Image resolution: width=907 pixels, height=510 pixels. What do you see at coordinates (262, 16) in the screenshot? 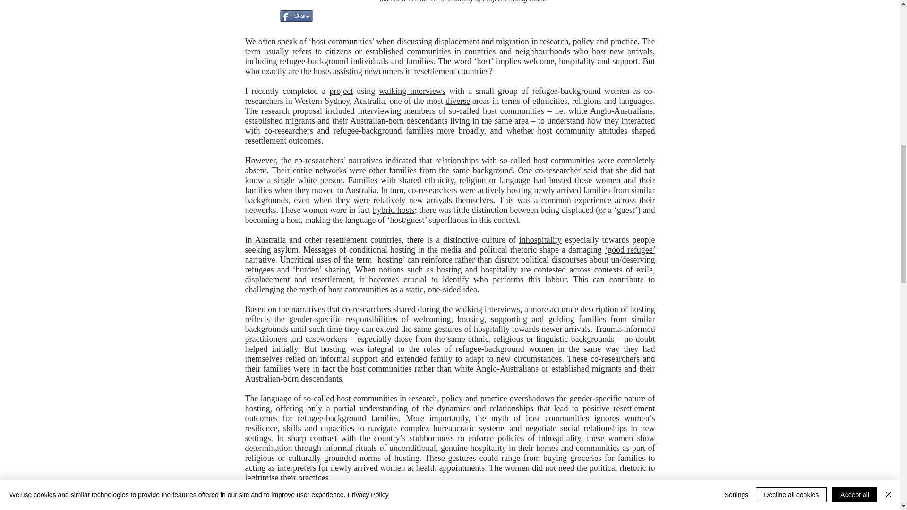
I see `Twitter Tweet` at bounding box center [262, 16].